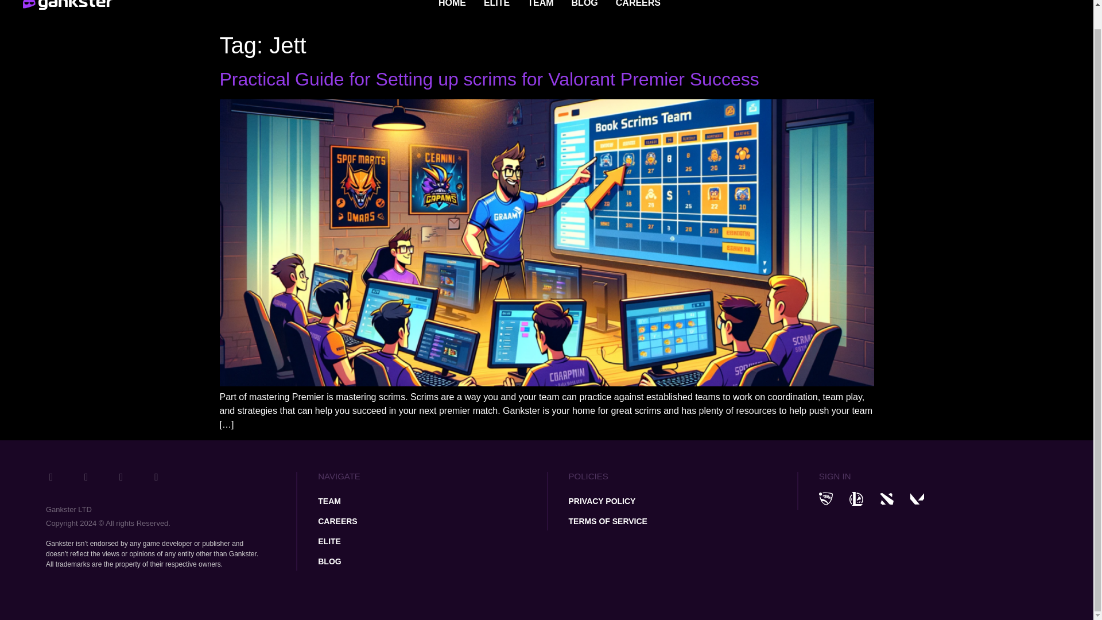 The image size is (1102, 620). What do you see at coordinates (585, 5) in the screenshot?
I see `BLOG` at bounding box center [585, 5].